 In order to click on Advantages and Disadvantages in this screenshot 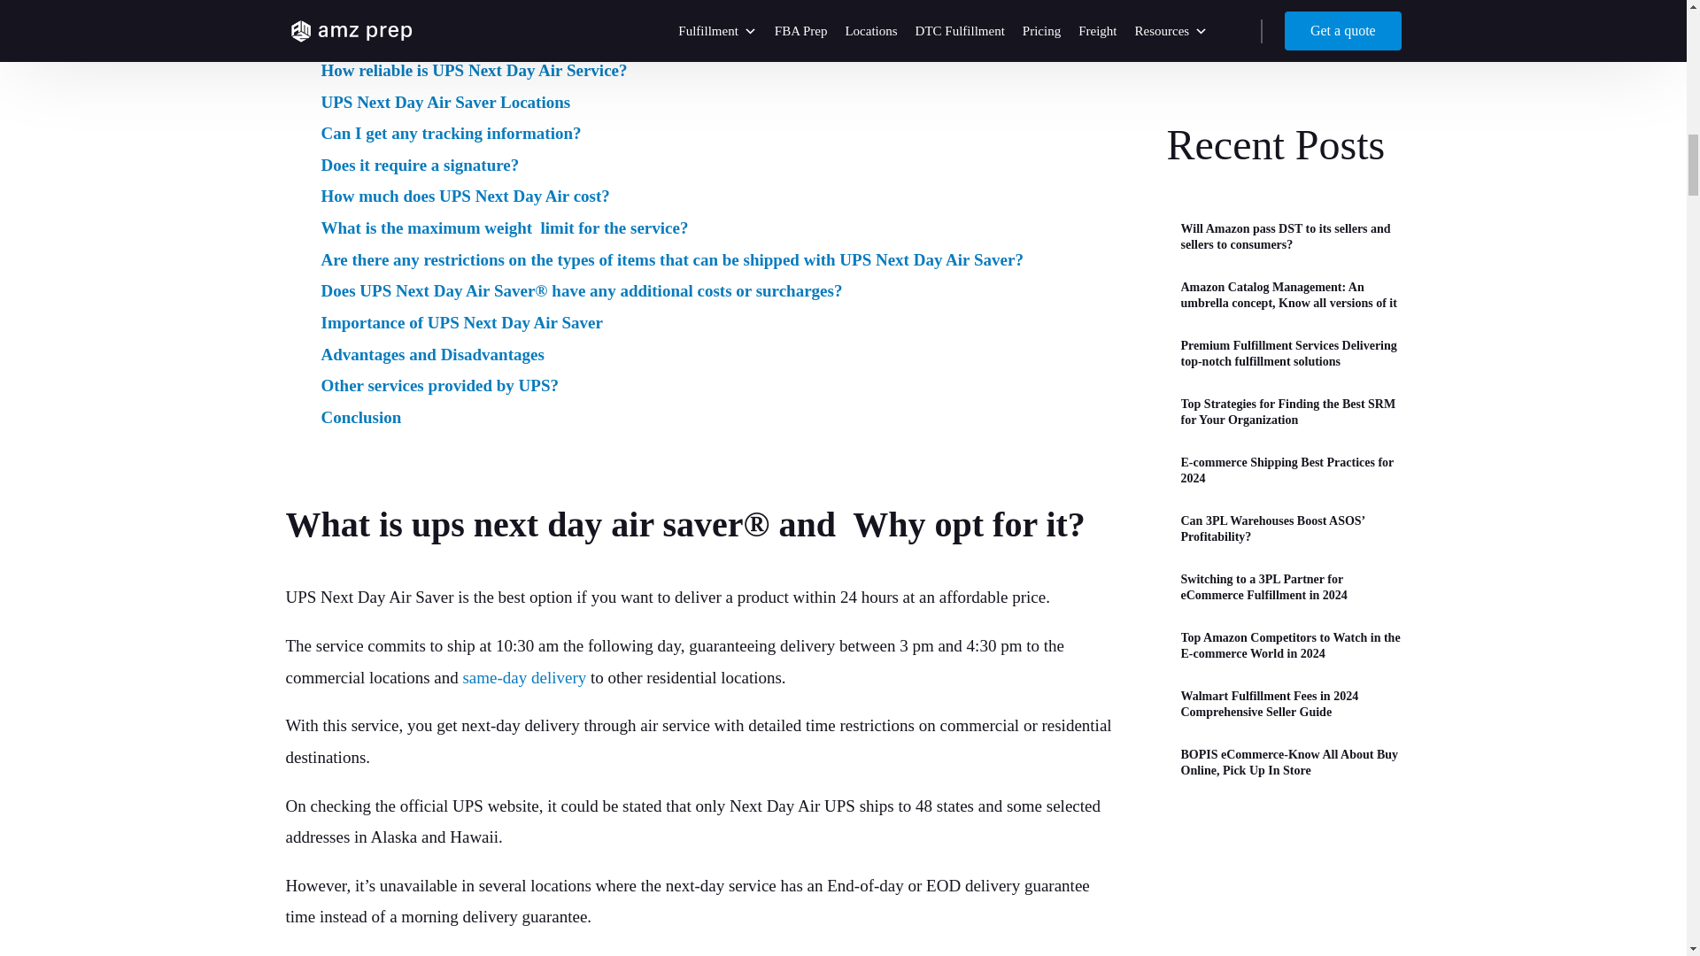, I will do `click(432, 354)`.